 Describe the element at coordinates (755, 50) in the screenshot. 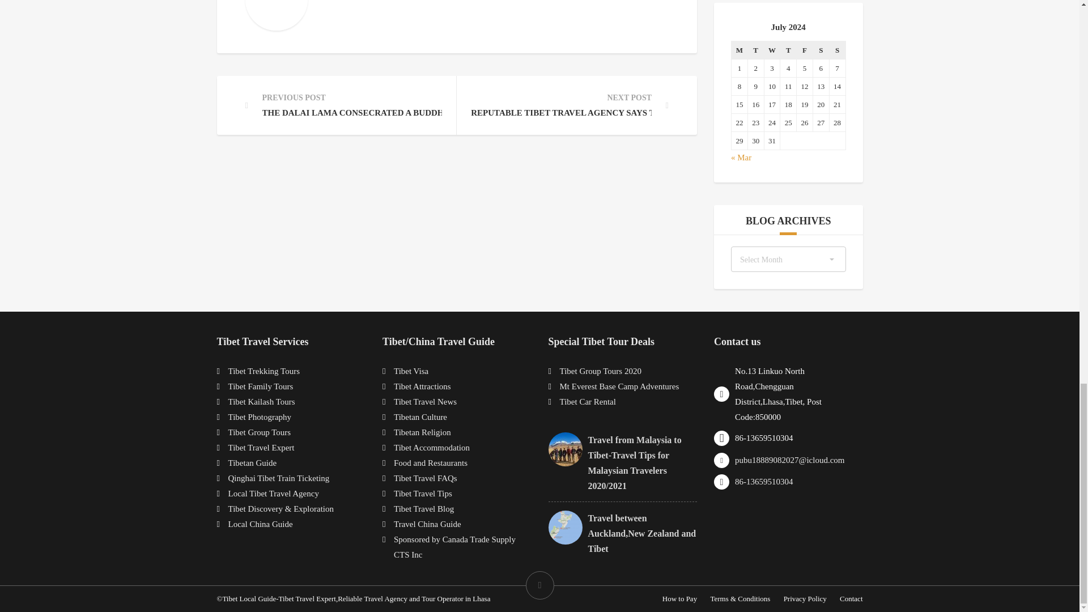

I see `Tuesday` at that location.